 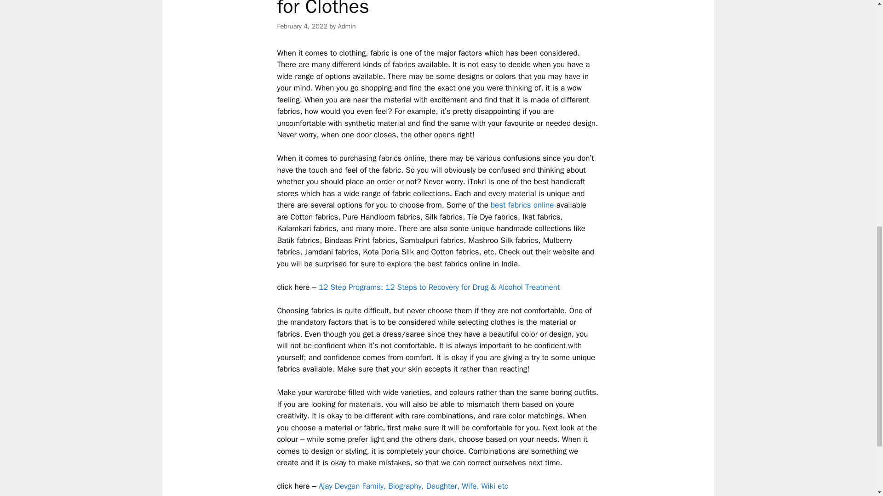 I want to click on Ajay Devgan Family, Biography, Daughter, Wife, Wiki etc, so click(x=413, y=486).